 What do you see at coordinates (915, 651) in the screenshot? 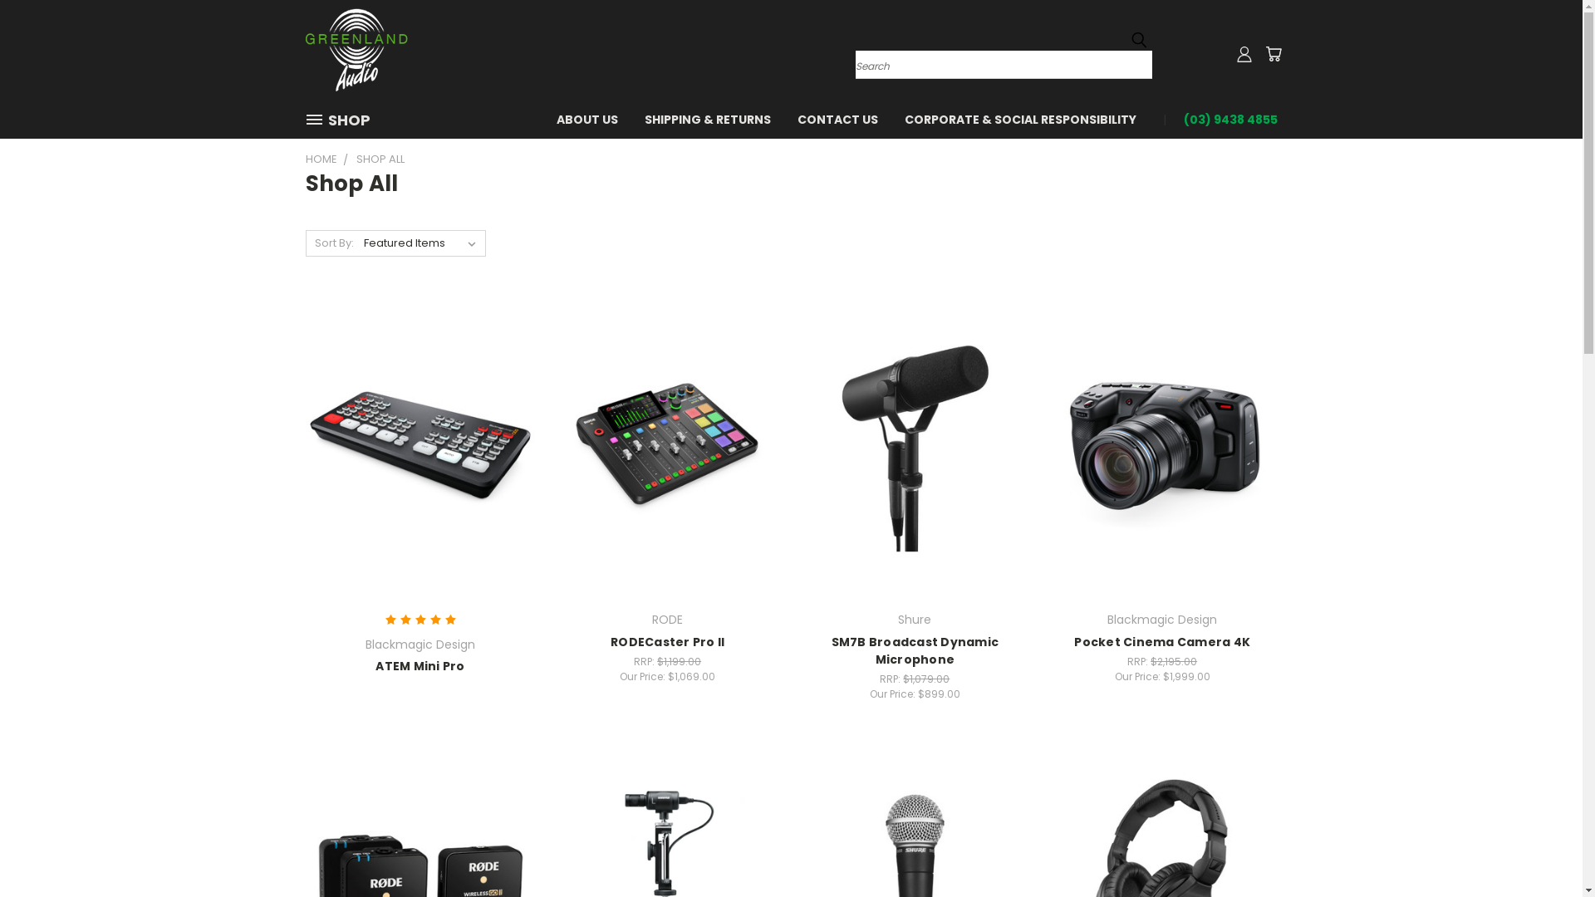
I see `SM7B Broadcast Dynamic Microphone` at bounding box center [915, 651].